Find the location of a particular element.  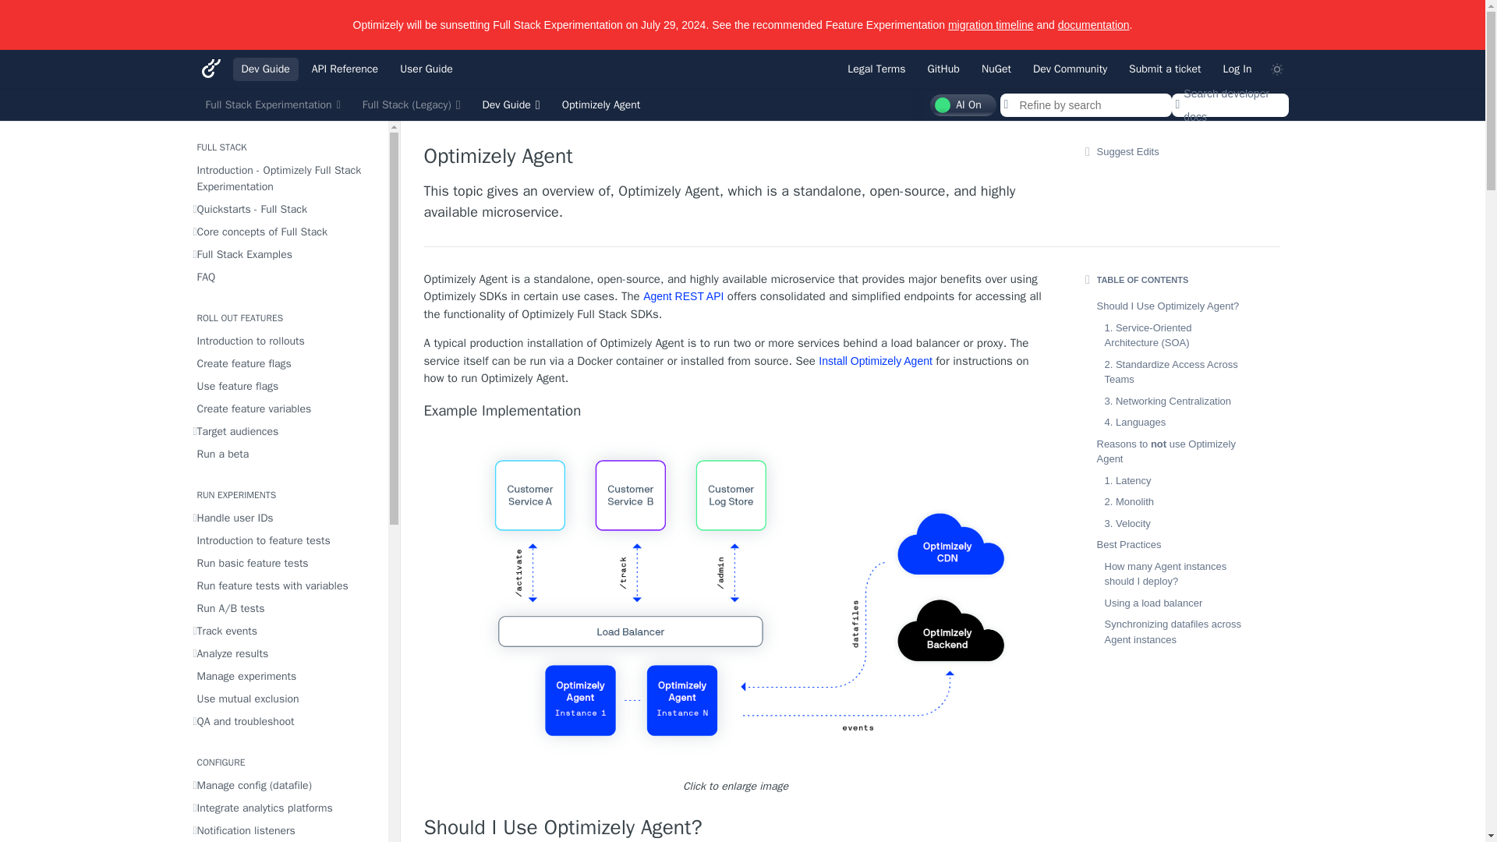

NuGet is located at coordinates (996, 69).